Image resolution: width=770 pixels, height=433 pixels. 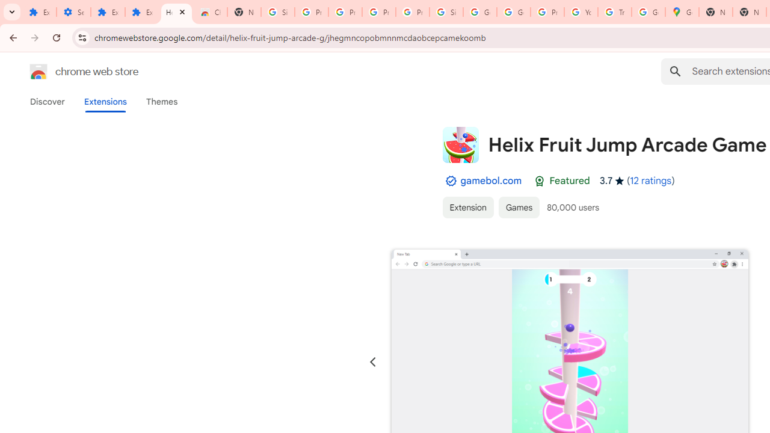 I want to click on Games, so click(x=519, y=207).